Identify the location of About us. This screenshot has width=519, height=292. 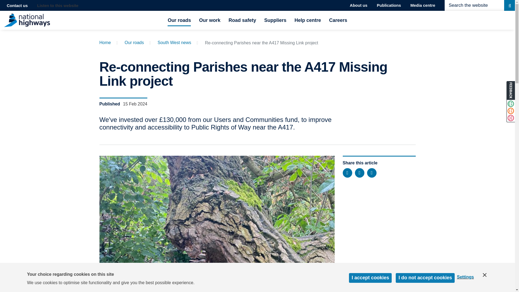
(358, 5).